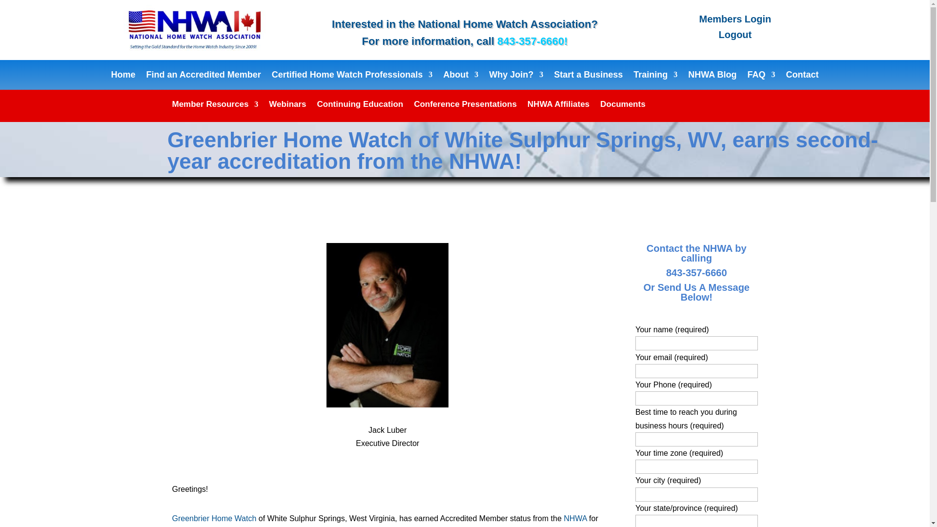  Describe the element at coordinates (203, 76) in the screenshot. I see `Find an Accredited Member` at that location.